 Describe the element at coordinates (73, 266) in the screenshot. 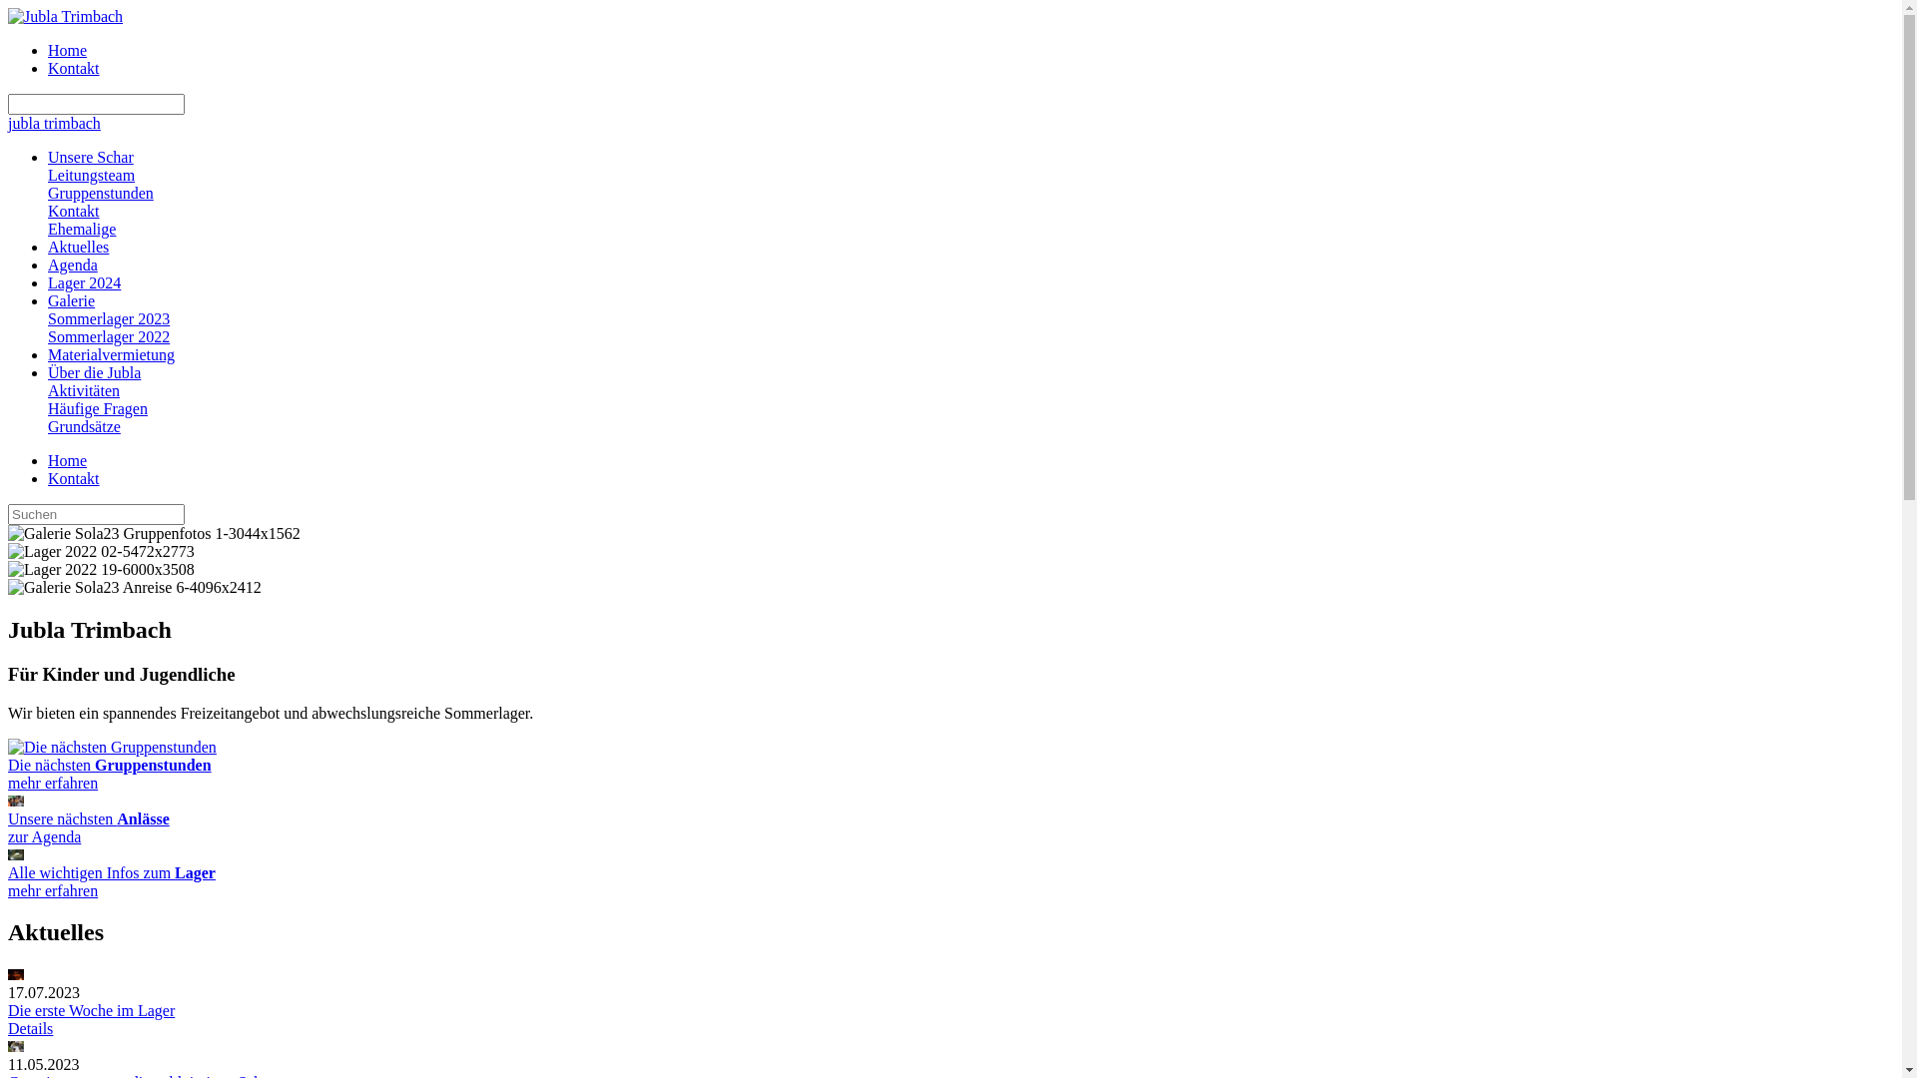

I see `Agenda` at that location.